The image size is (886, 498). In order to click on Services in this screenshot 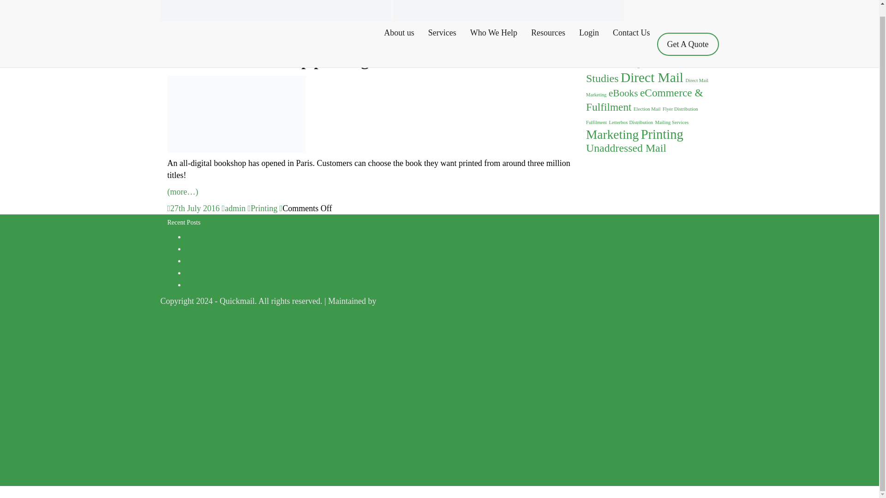, I will do `click(442, 22)`.